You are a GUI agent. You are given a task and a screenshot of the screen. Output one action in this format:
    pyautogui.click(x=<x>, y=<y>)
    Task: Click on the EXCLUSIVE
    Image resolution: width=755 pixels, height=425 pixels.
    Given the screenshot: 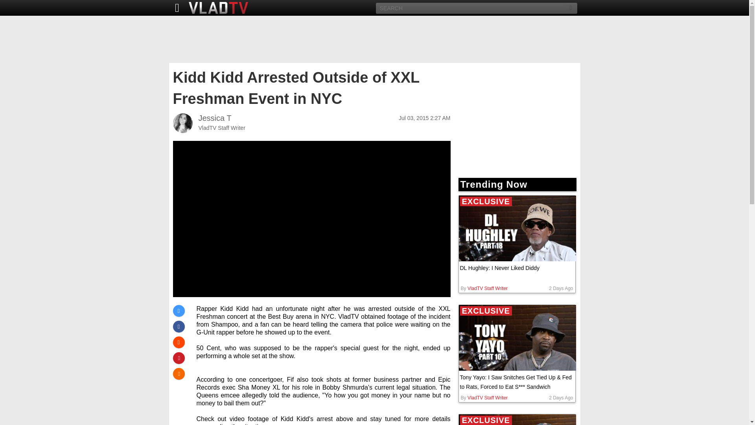 What is the action you would take?
    pyautogui.click(x=516, y=228)
    